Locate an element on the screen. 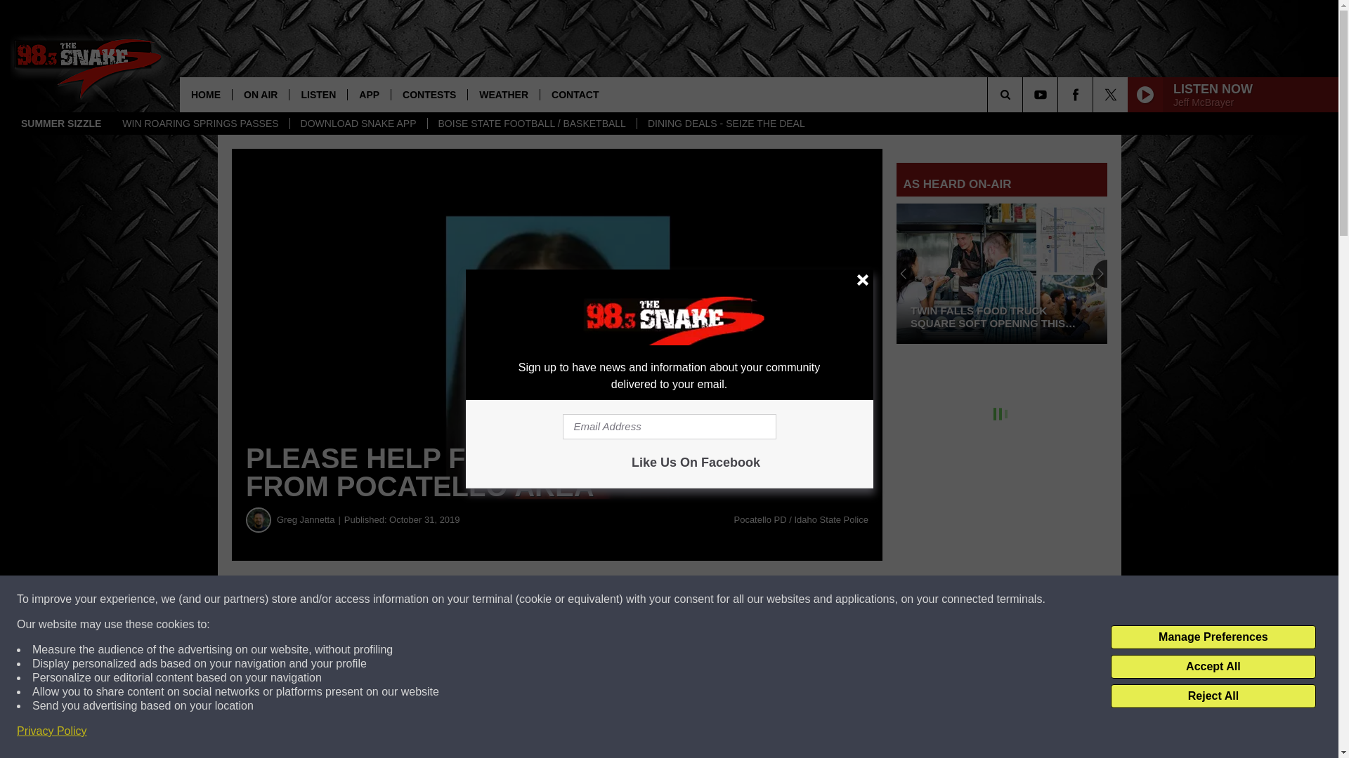  WIN ROARING SPRINGS PASSES is located at coordinates (200, 124).